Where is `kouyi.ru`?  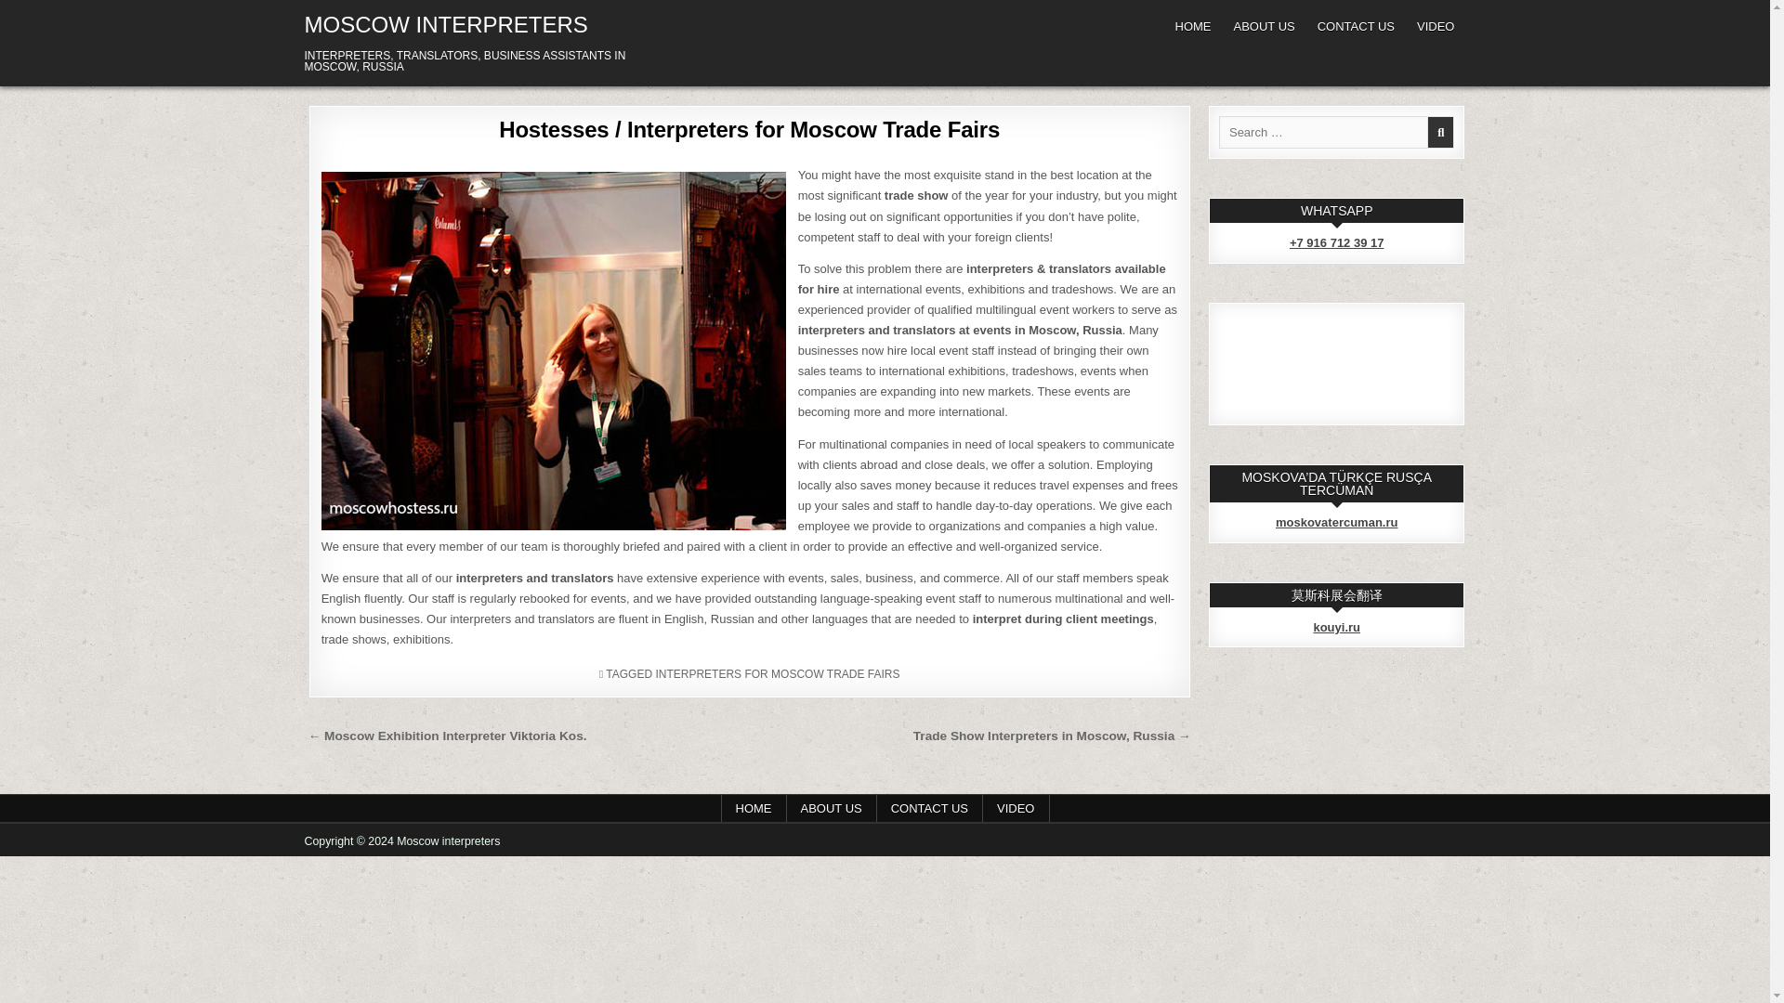 kouyi.ru is located at coordinates (1336, 627).